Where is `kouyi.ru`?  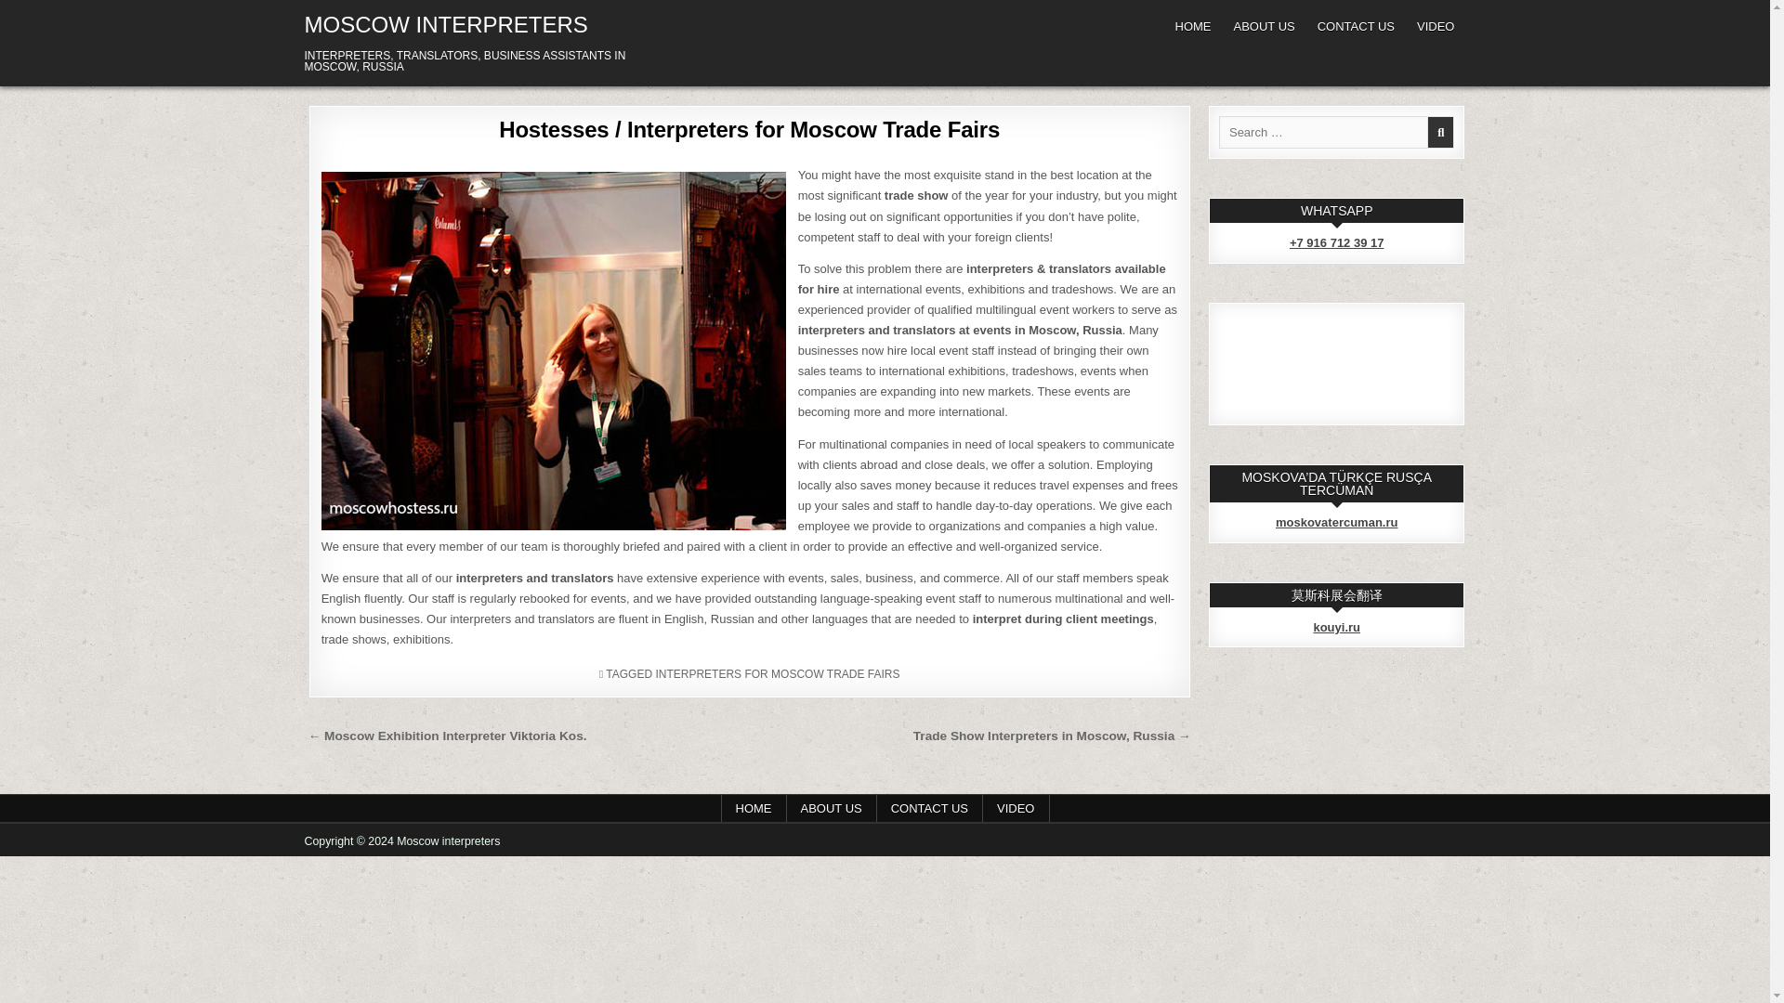 kouyi.ru is located at coordinates (1336, 627).